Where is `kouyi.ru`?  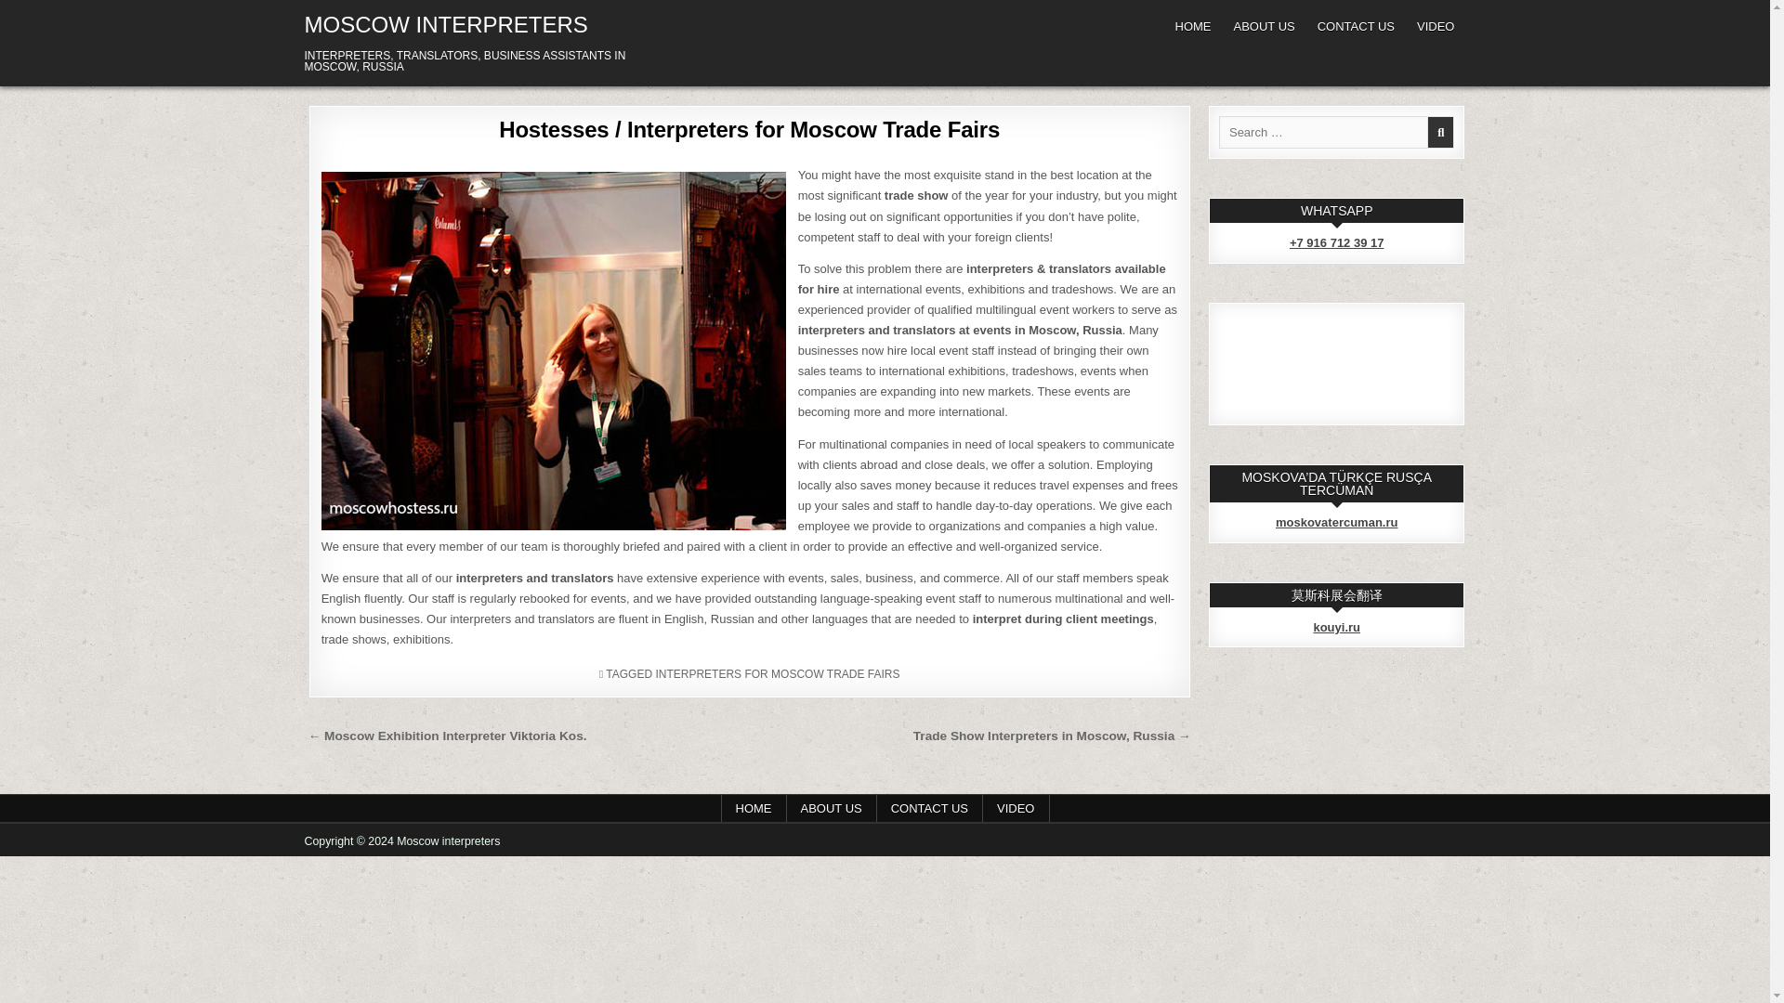 kouyi.ru is located at coordinates (1336, 627).